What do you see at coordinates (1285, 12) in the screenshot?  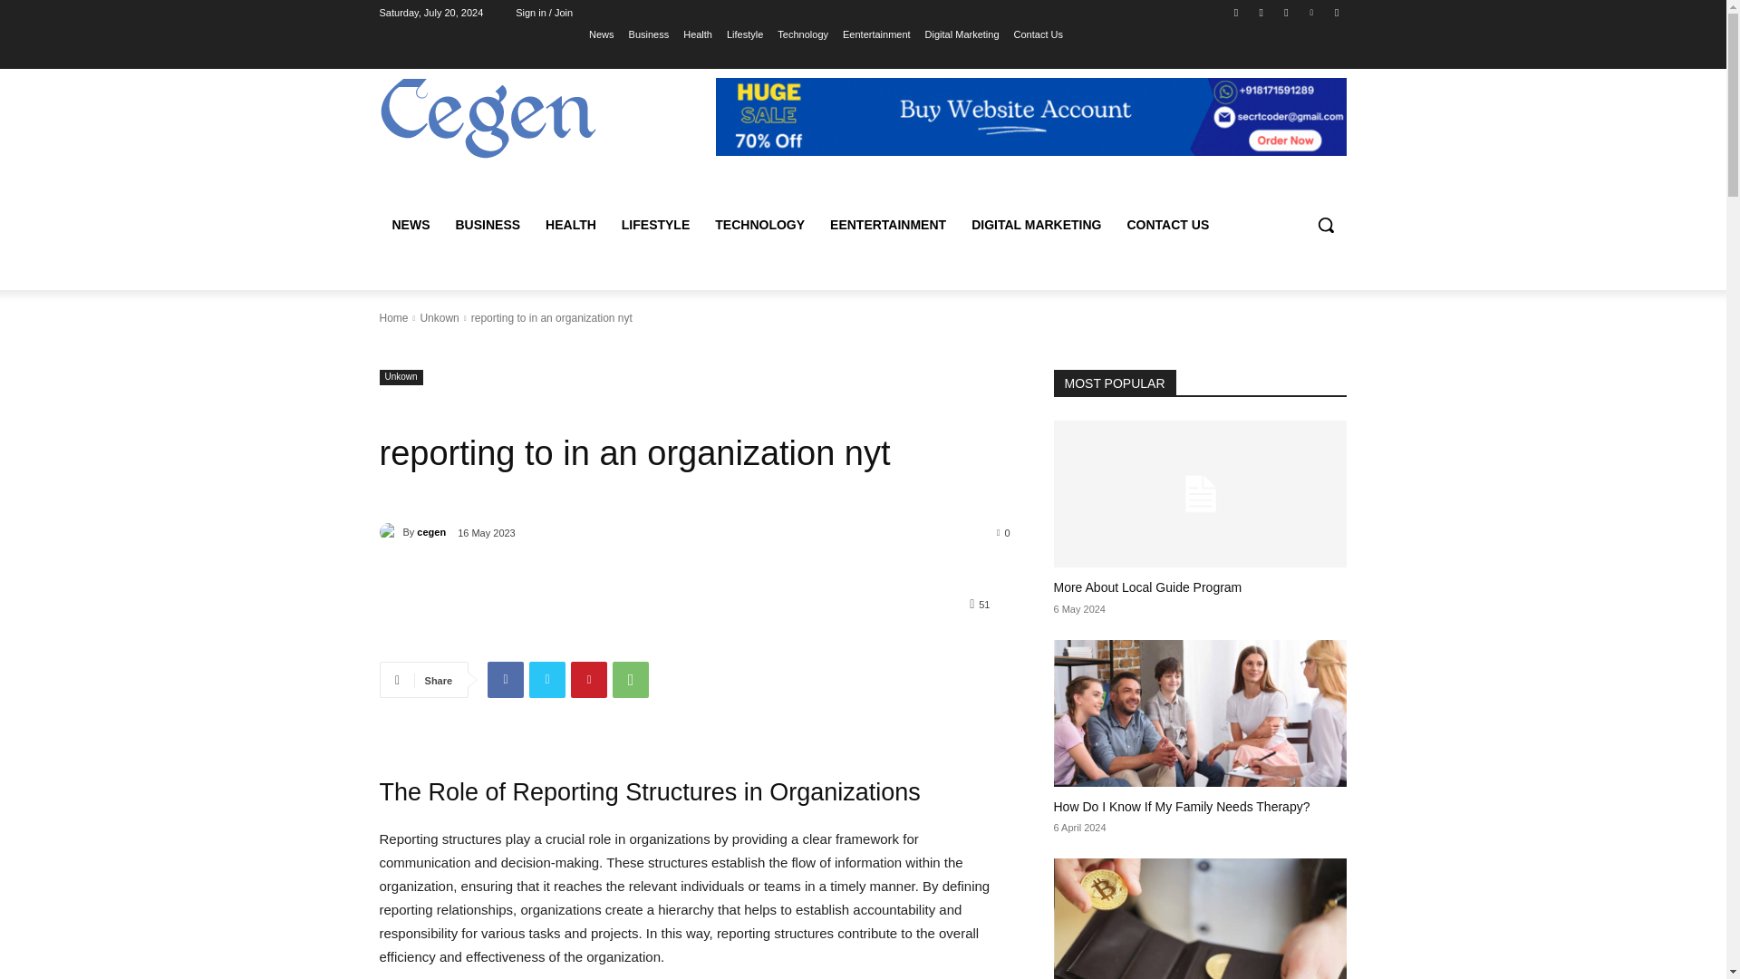 I see `Twitter` at bounding box center [1285, 12].